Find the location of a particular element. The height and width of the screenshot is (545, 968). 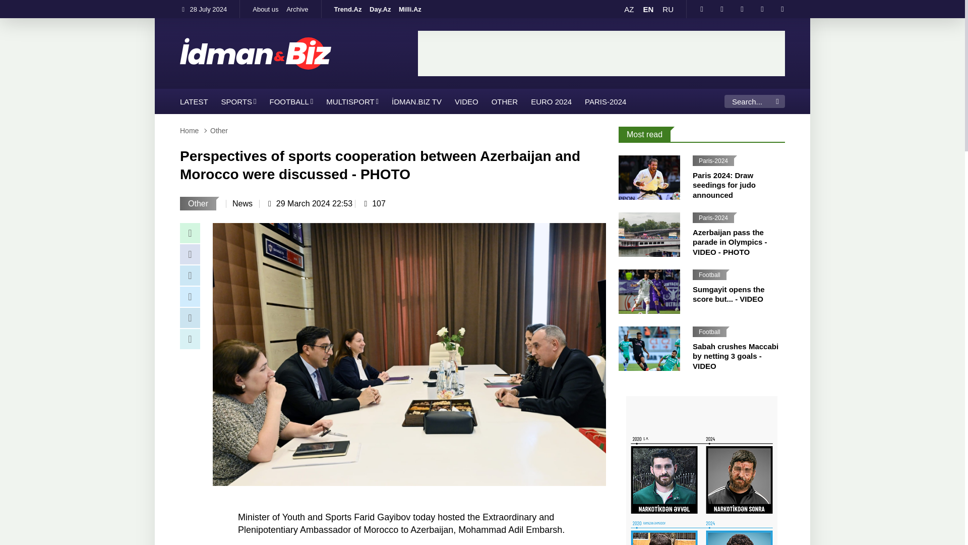

3rd party ad content is located at coordinates (601, 53).